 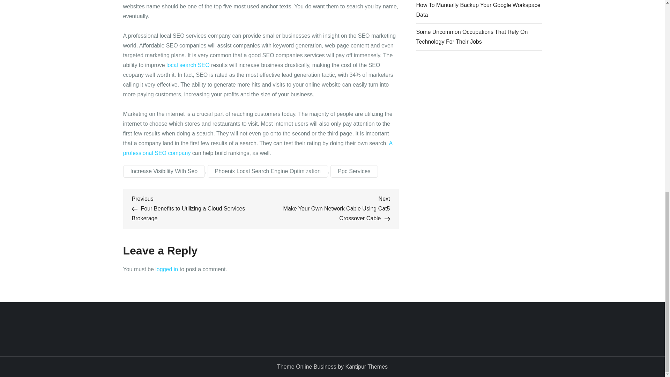 I want to click on logged in, so click(x=167, y=269).